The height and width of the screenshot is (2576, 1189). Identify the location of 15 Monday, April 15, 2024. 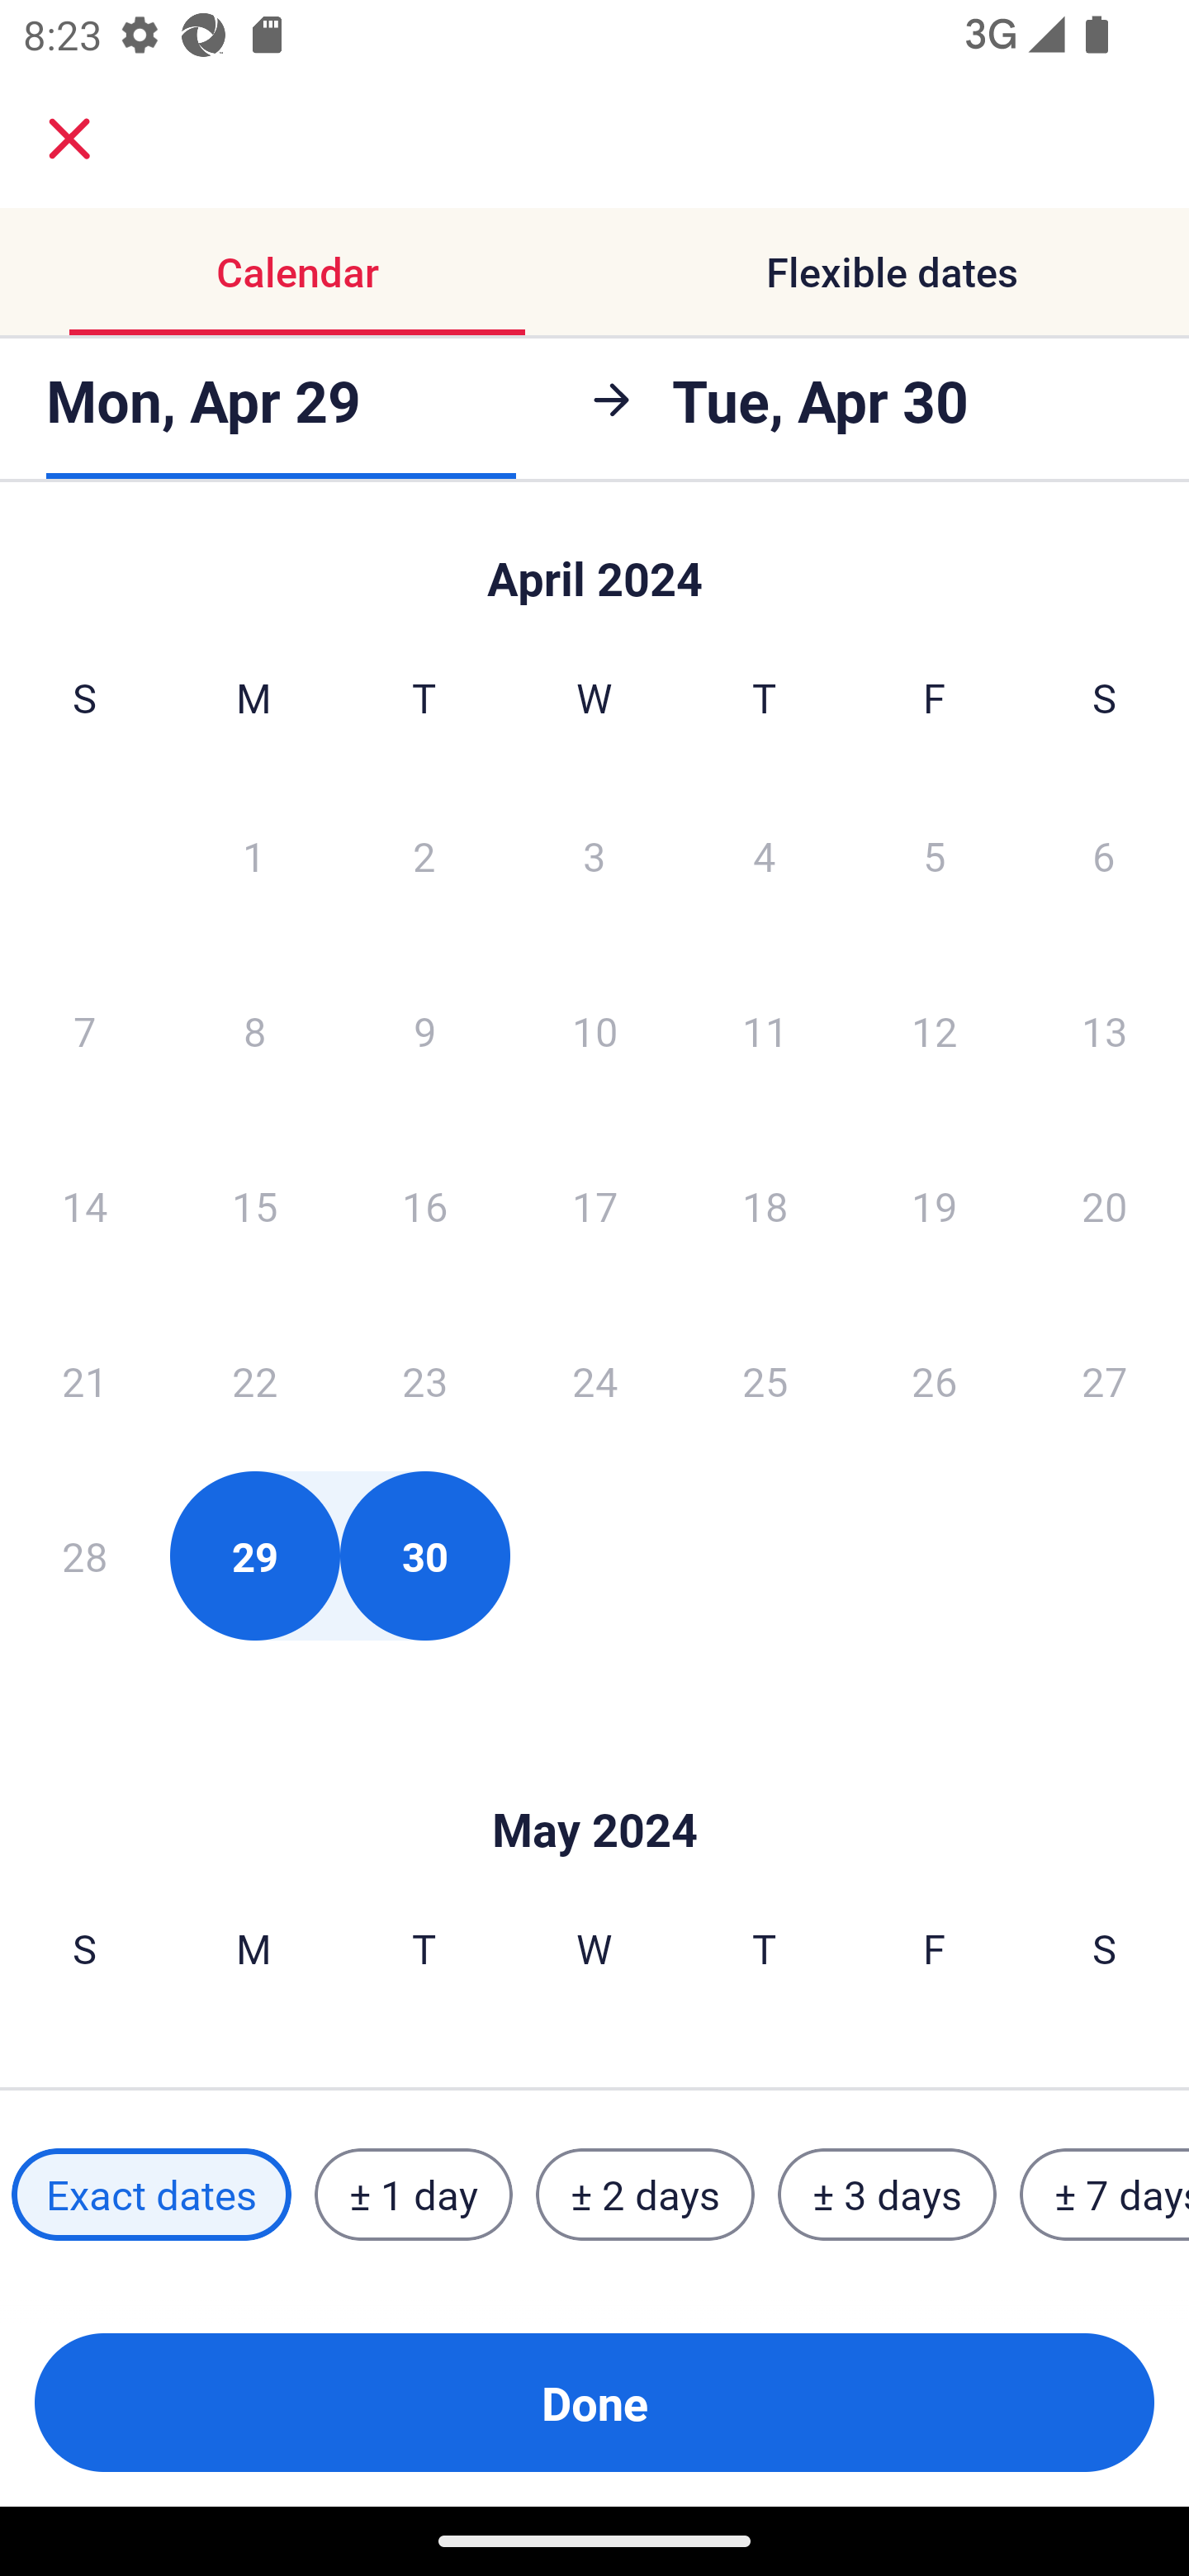
(254, 1205).